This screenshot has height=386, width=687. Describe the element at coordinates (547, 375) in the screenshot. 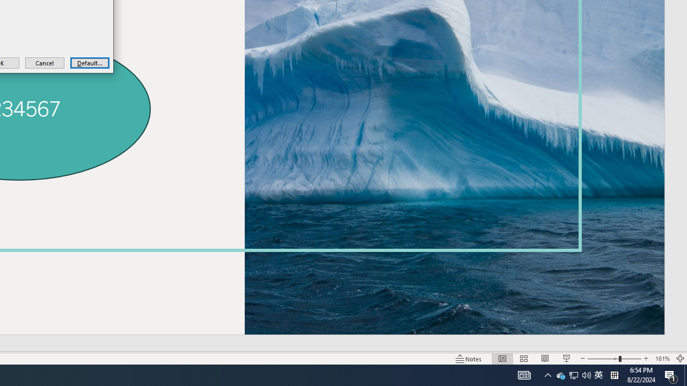

I see `Action Center, 1 new notification` at that location.